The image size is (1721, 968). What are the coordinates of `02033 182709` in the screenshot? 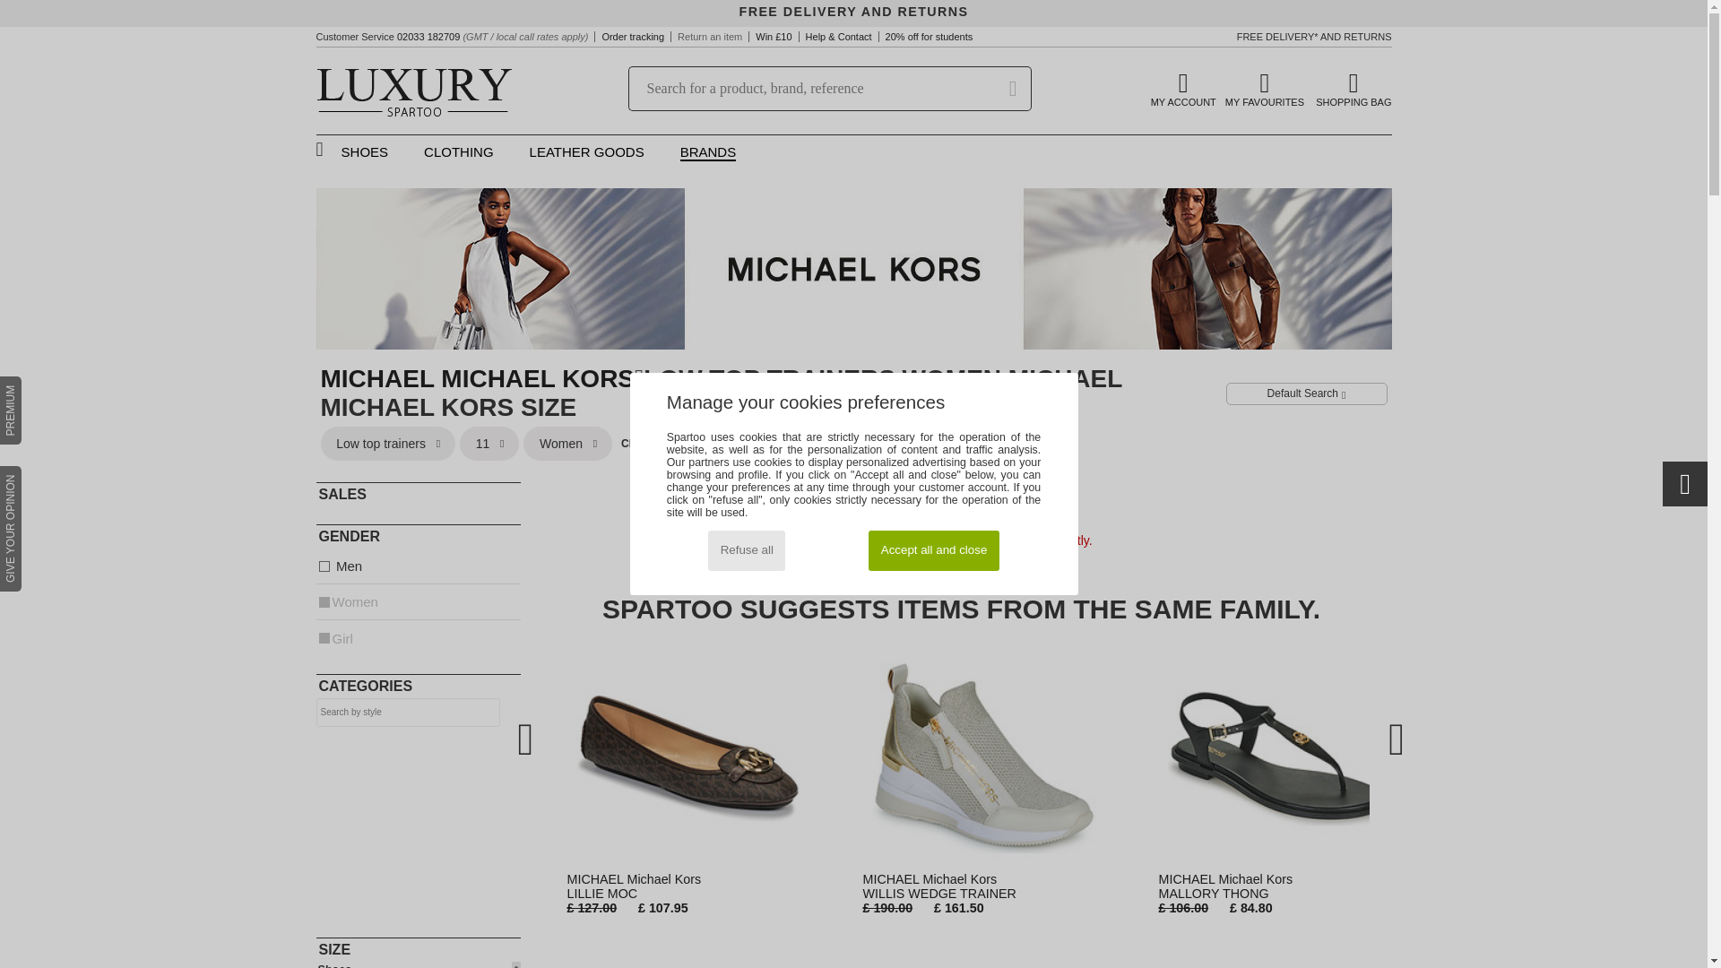 It's located at (428, 36).